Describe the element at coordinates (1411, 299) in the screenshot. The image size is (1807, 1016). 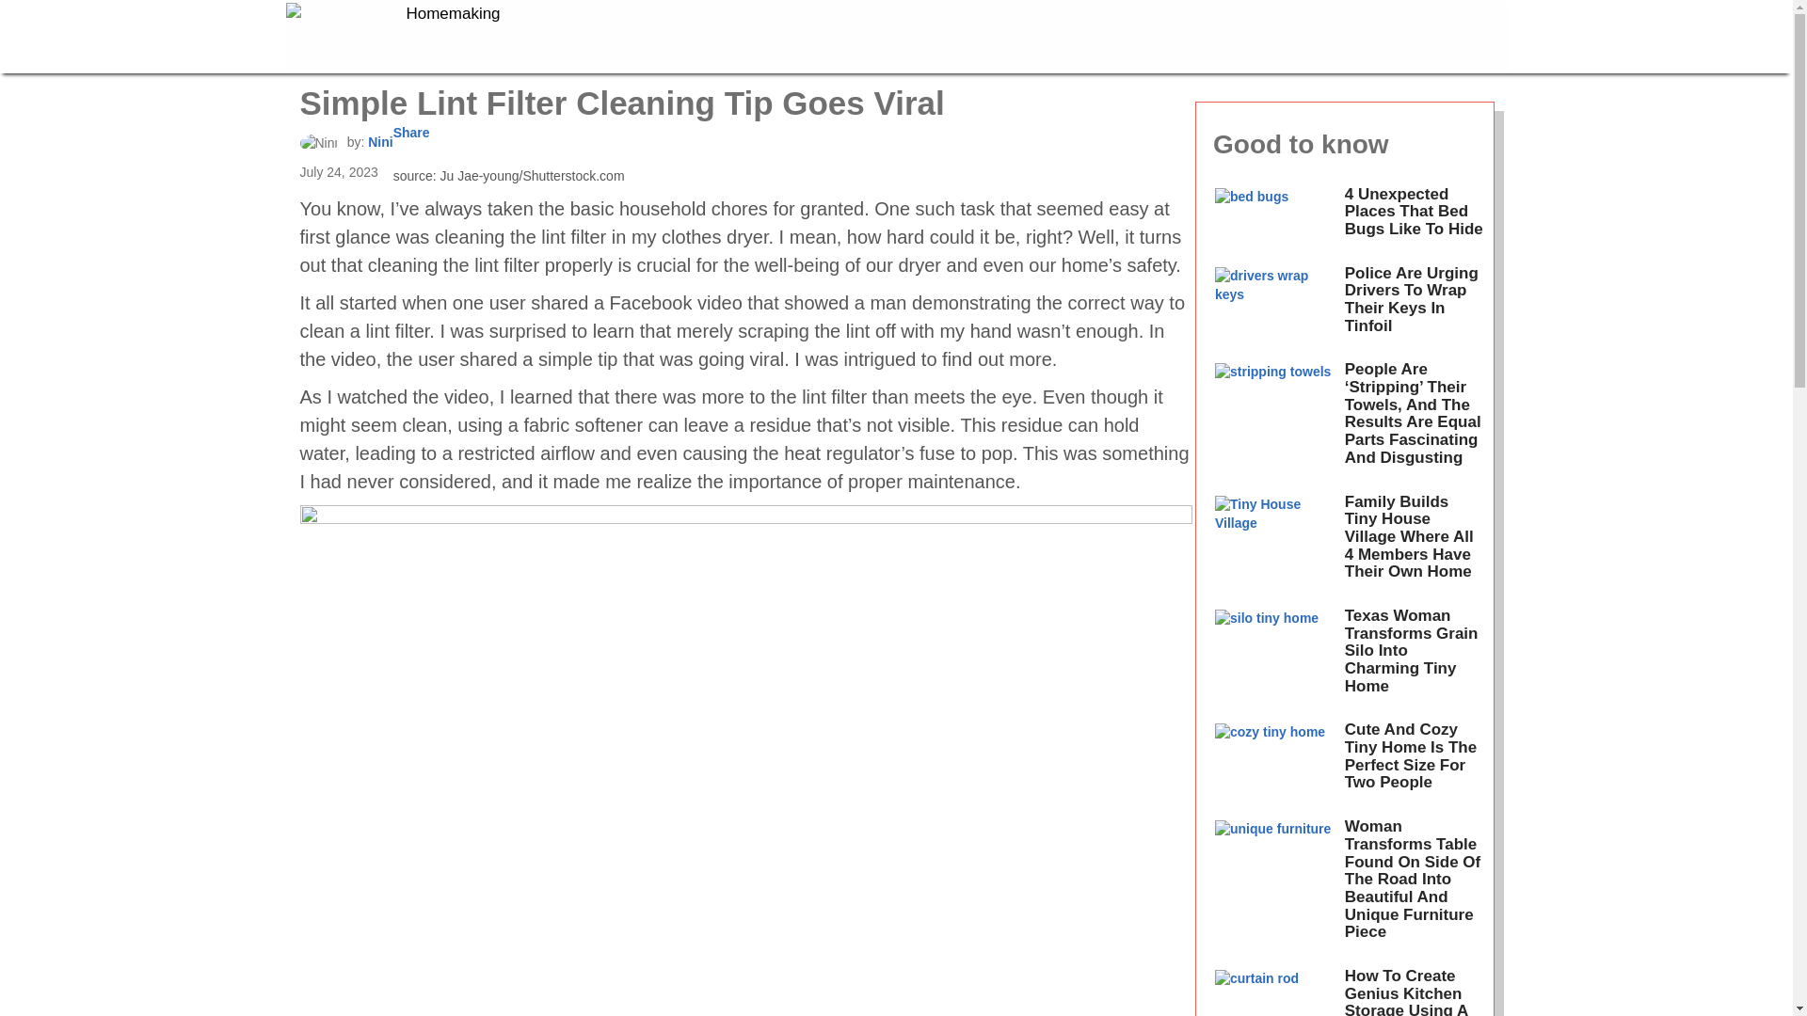
I see `Police Are Urging Drivers To Wrap Their Keys In Tinfoil` at that location.